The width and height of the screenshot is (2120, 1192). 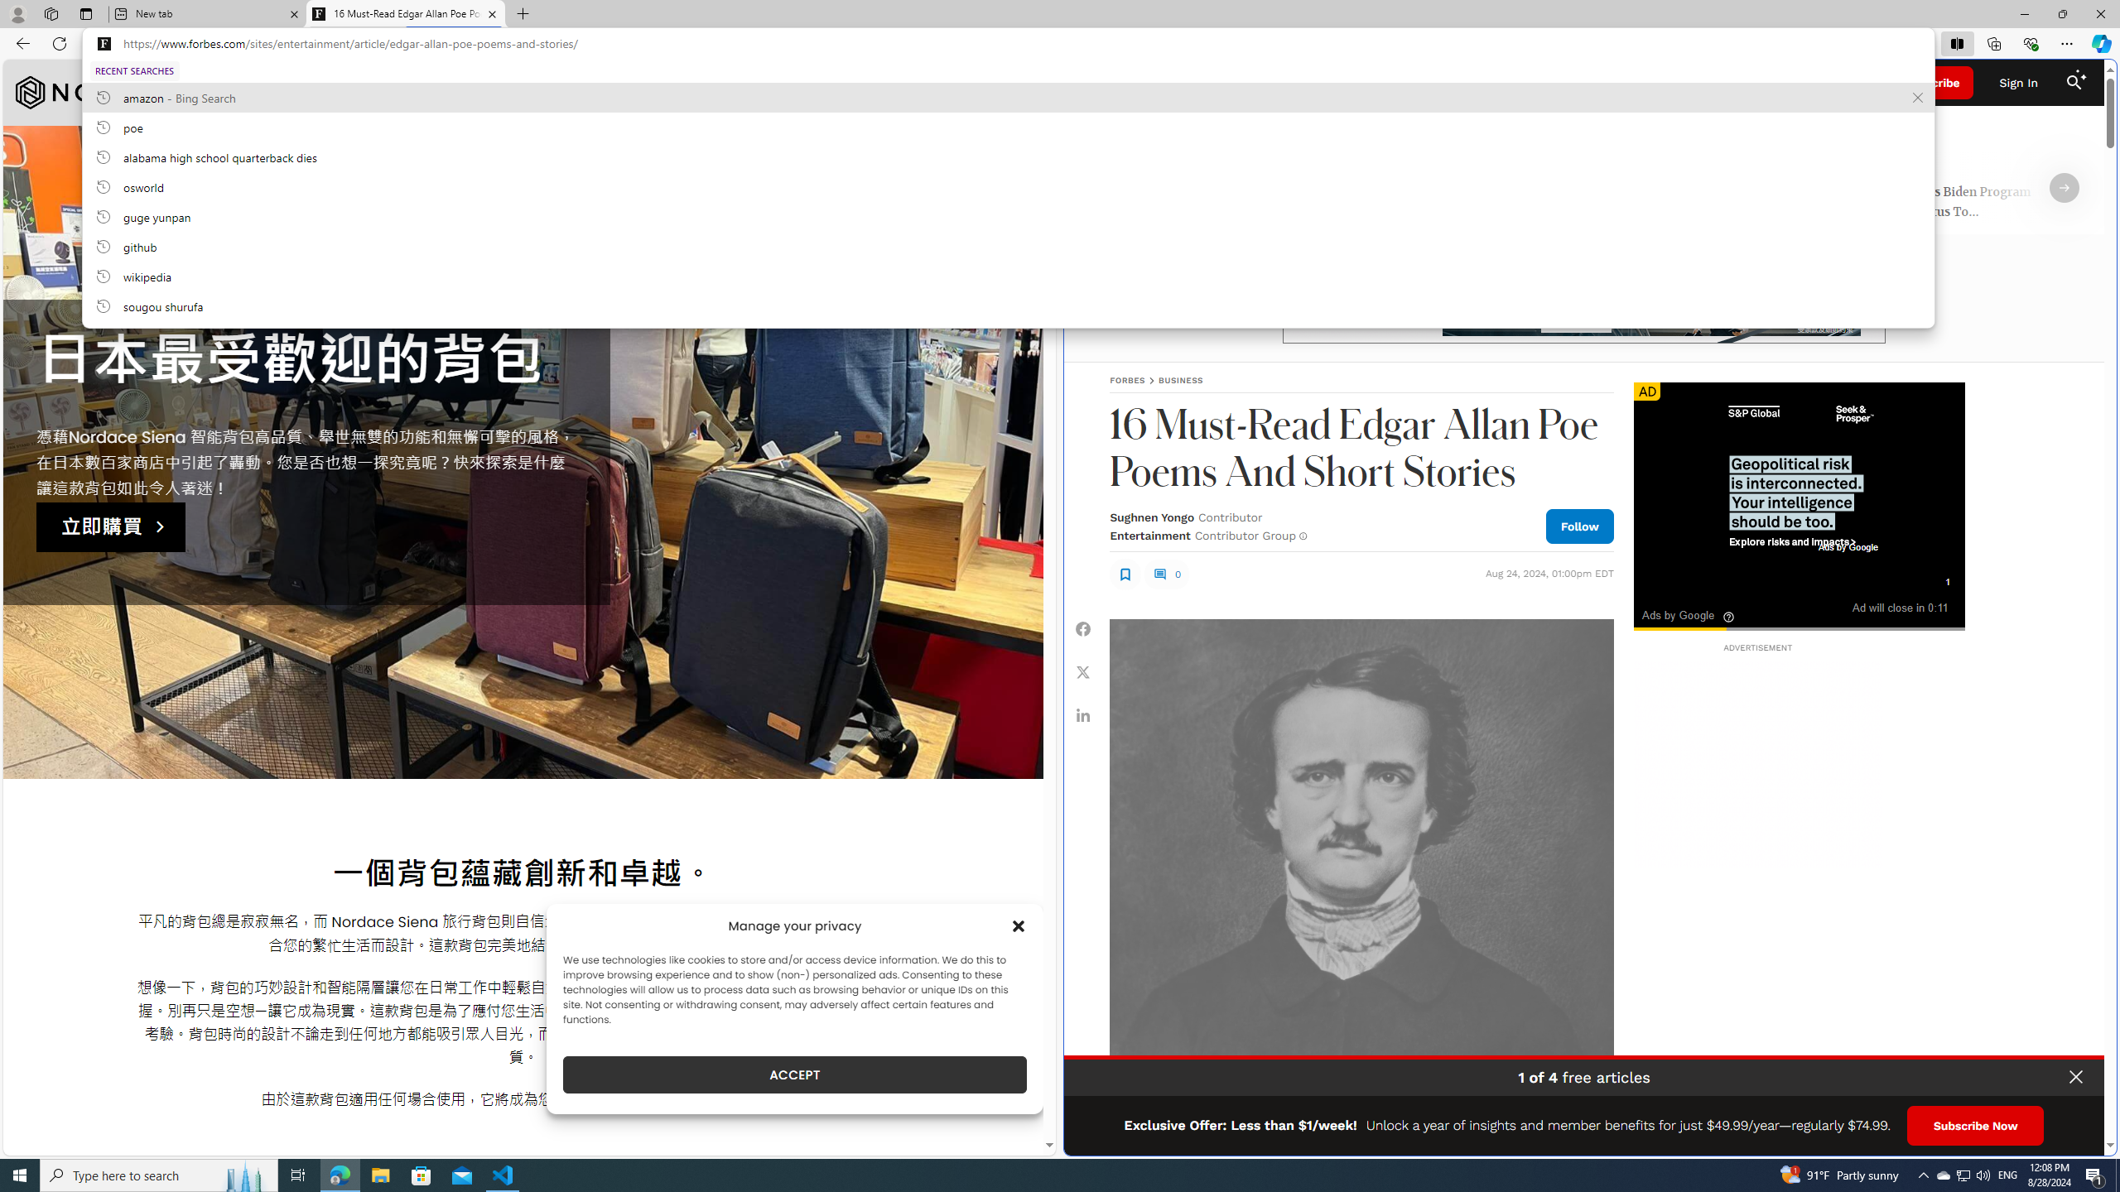 I want to click on Remove suggestion, so click(x=1918, y=98).